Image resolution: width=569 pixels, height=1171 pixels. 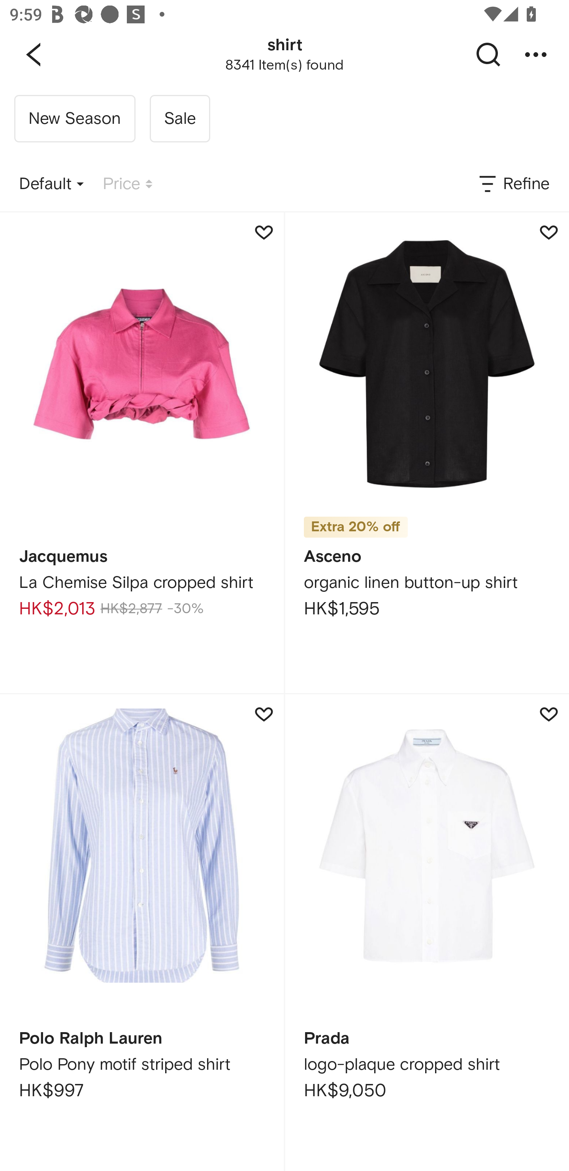 I want to click on Prada logo-plaque cropped shirt HK$9,050, so click(x=427, y=933).